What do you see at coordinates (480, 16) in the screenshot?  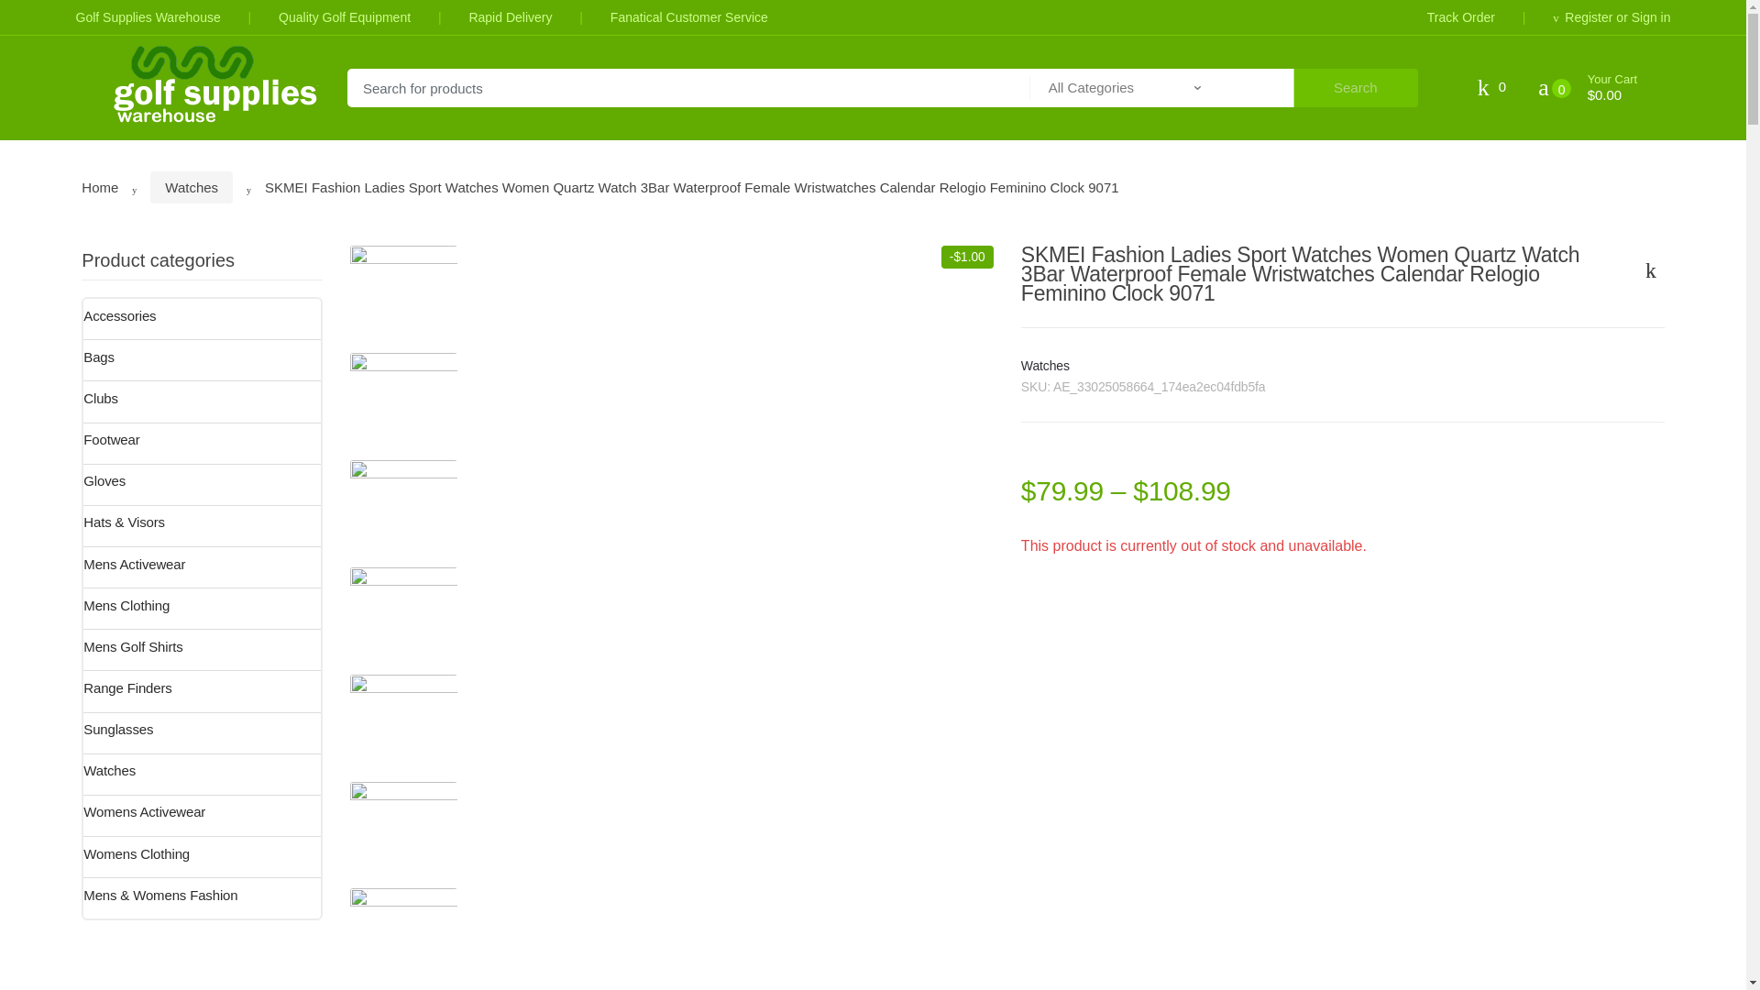 I see `Rapid Delivery` at bounding box center [480, 16].